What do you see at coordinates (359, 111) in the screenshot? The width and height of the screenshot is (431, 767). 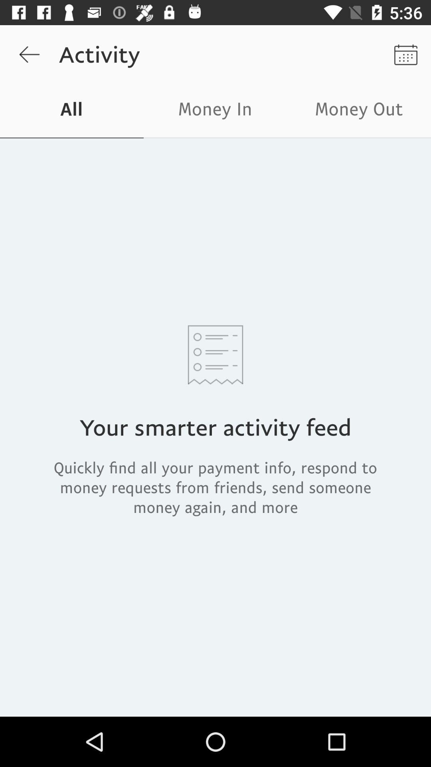 I see `flip until the money out` at bounding box center [359, 111].